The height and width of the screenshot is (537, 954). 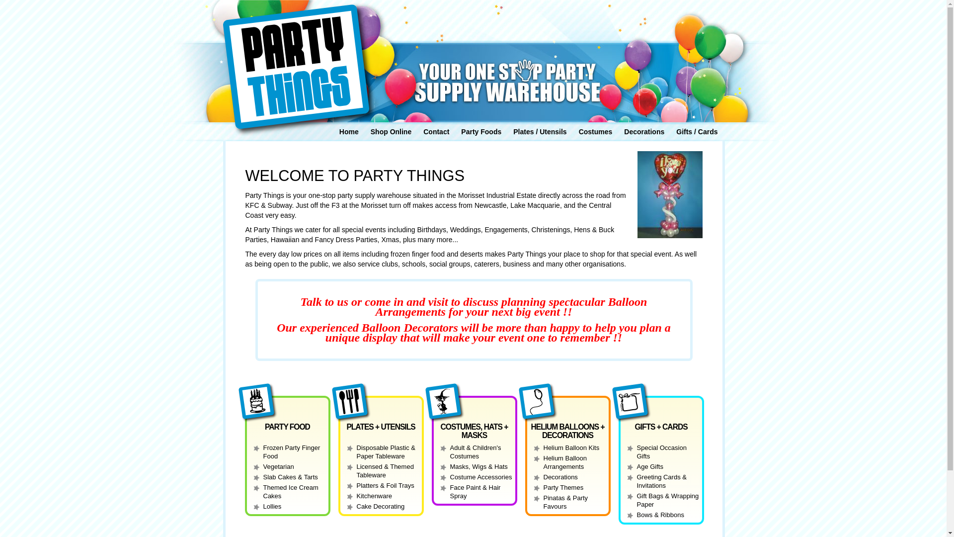 What do you see at coordinates (565, 462) in the screenshot?
I see `Helium Balloon Arrangements` at bounding box center [565, 462].